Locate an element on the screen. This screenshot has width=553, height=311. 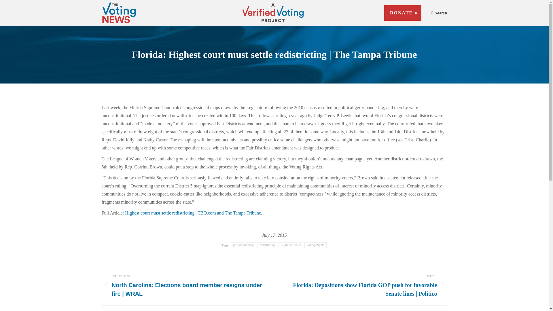
Search is located at coordinates (439, 13).